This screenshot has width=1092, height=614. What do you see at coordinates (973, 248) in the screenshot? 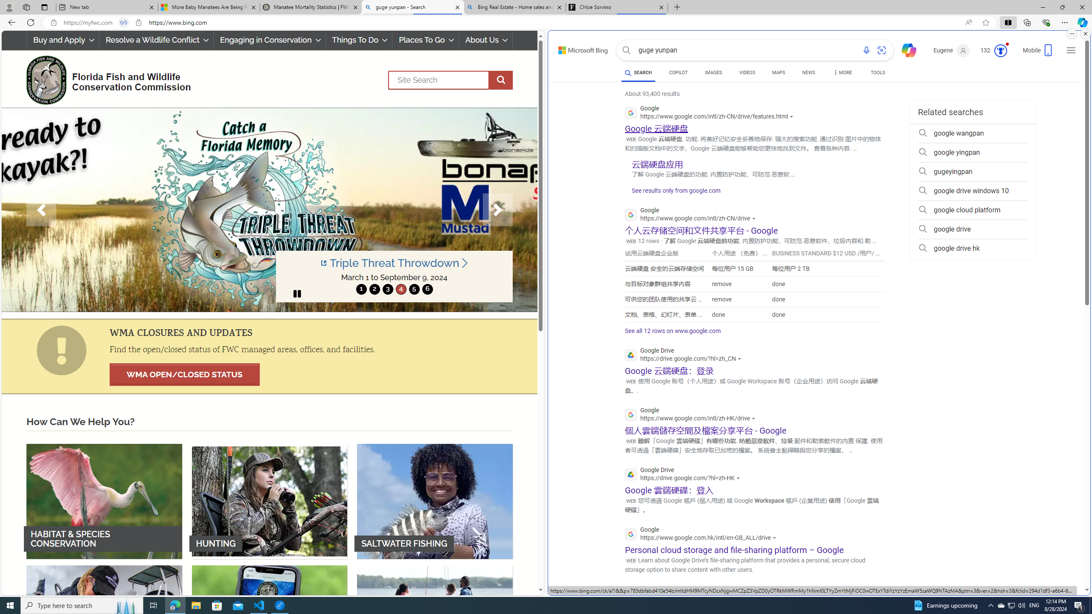
I see `google drive hk` at bounding box center [973, 248].